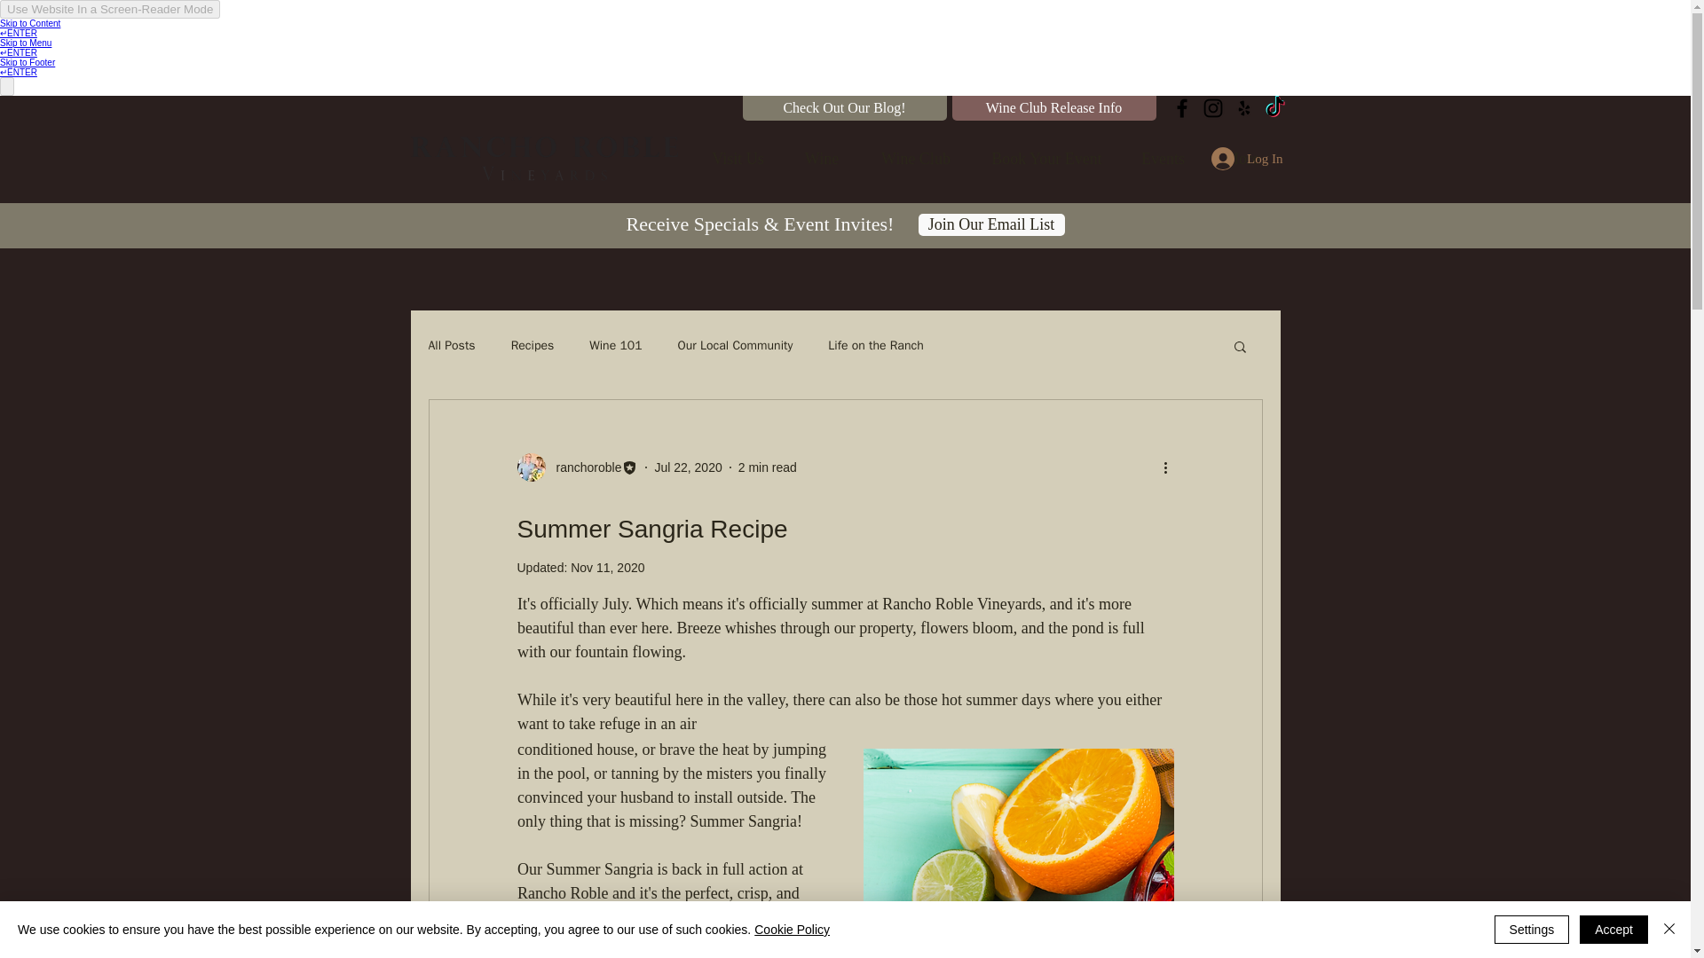  I want to click on Log In, so click(1247, 158).